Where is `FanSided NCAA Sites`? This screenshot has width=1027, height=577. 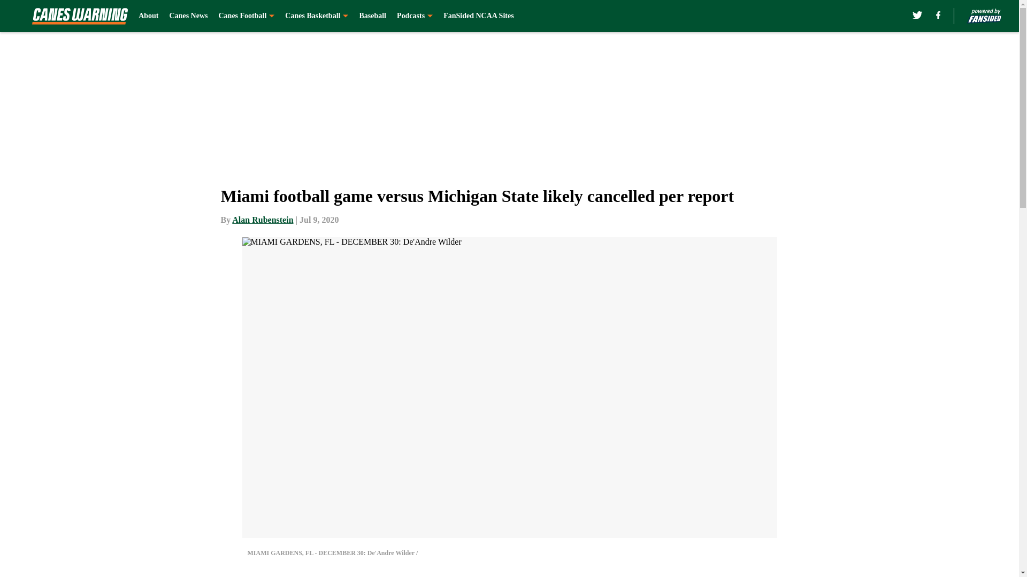 FanSided NCAA Sites is located at coordinates (478, 16).